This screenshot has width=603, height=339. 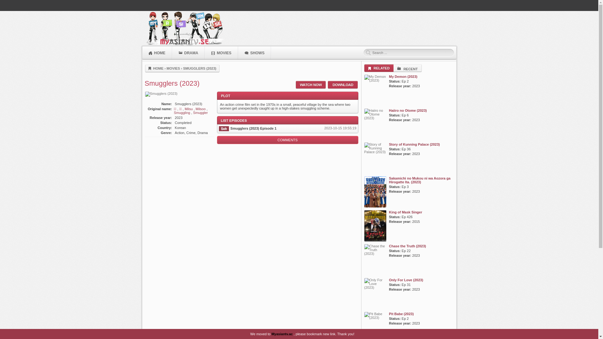 What do you see at coordinates (190, 109) in the screenshot?
I see `Milsu` at bounding box center [190, 109].